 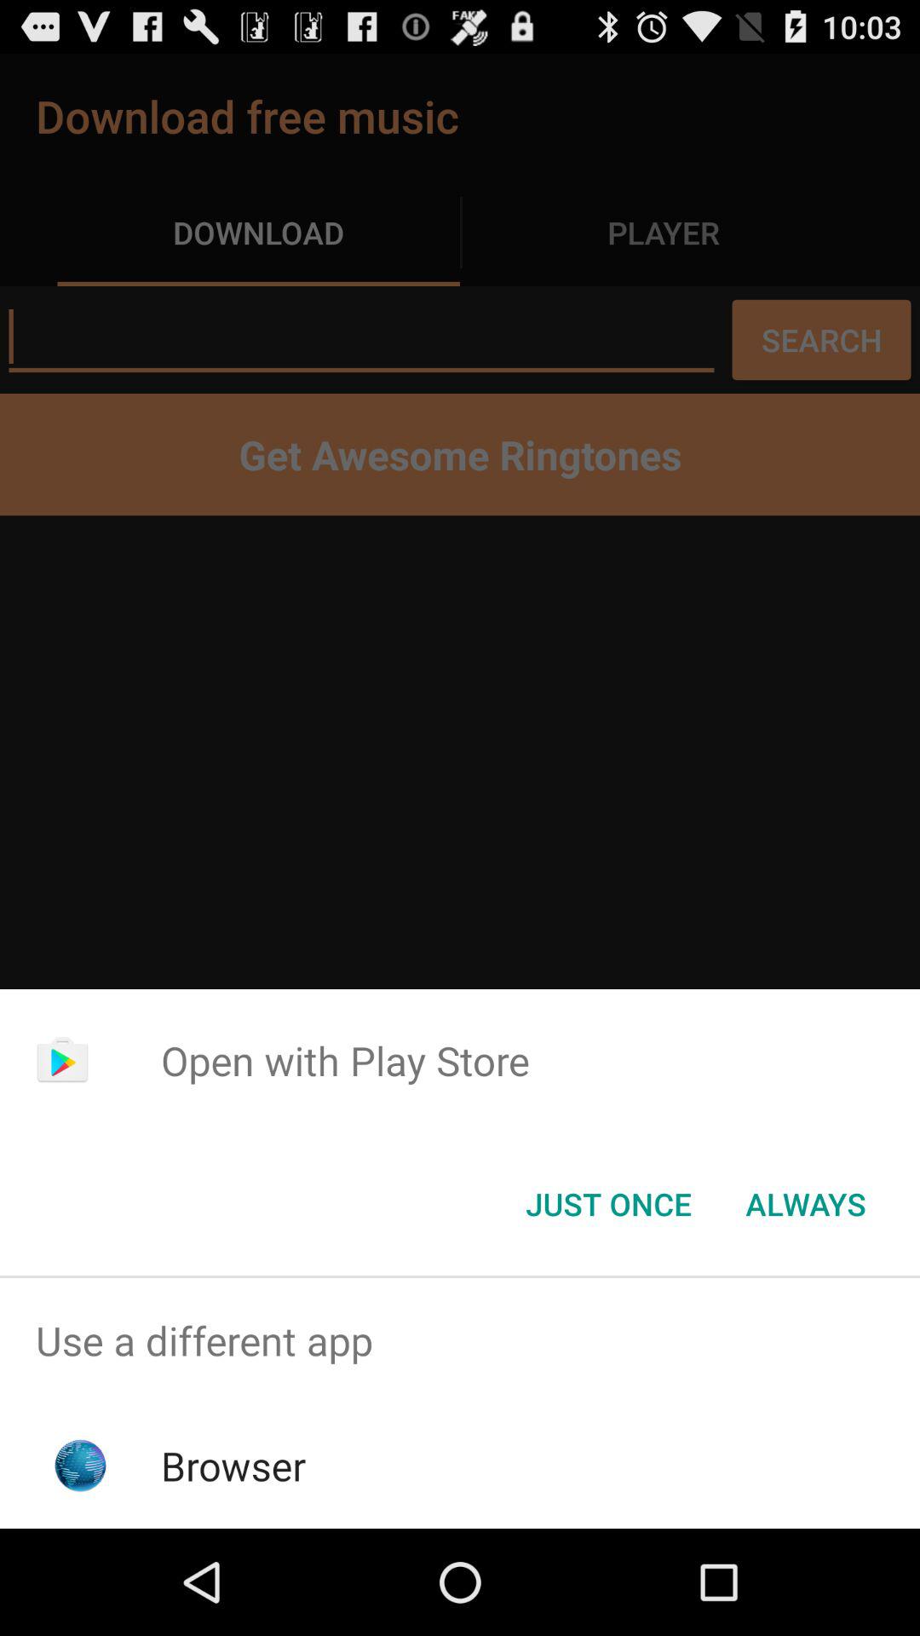 I want to click on select the icon next to always button, so click(x=608, y=1204).